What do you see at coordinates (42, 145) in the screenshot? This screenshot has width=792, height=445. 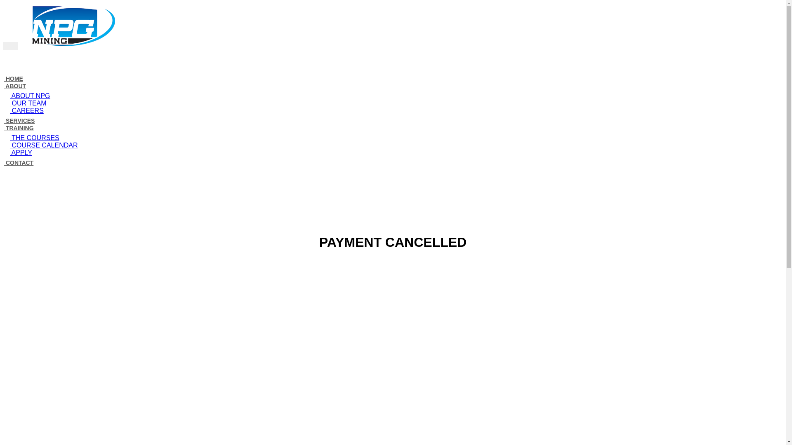 I see ` COURSE CALENDAR` at bounding box center [42, 145].